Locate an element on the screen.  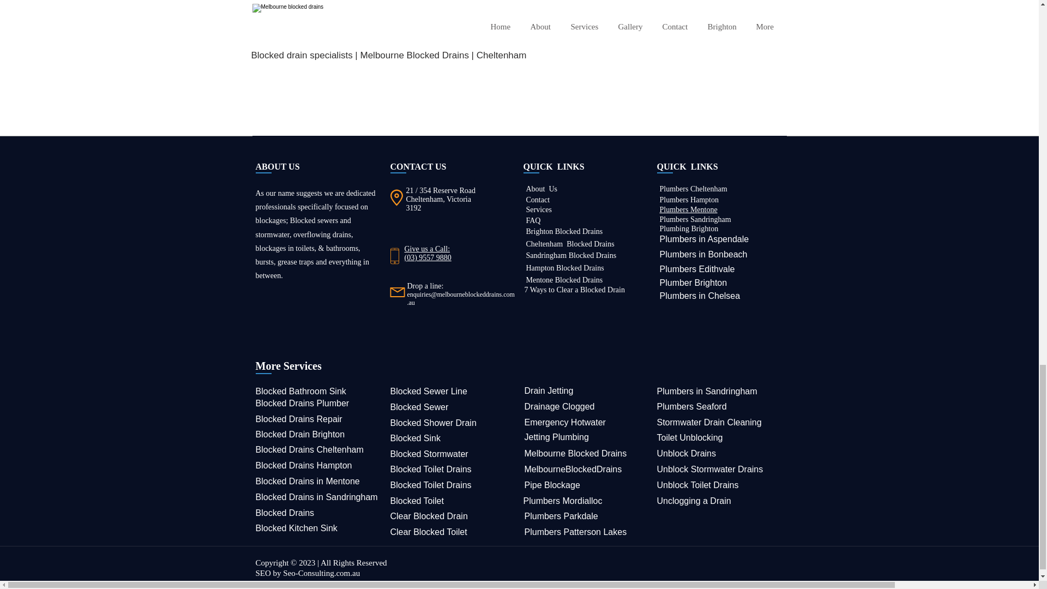
Blocked Drains is located at coordinates (591, 255).